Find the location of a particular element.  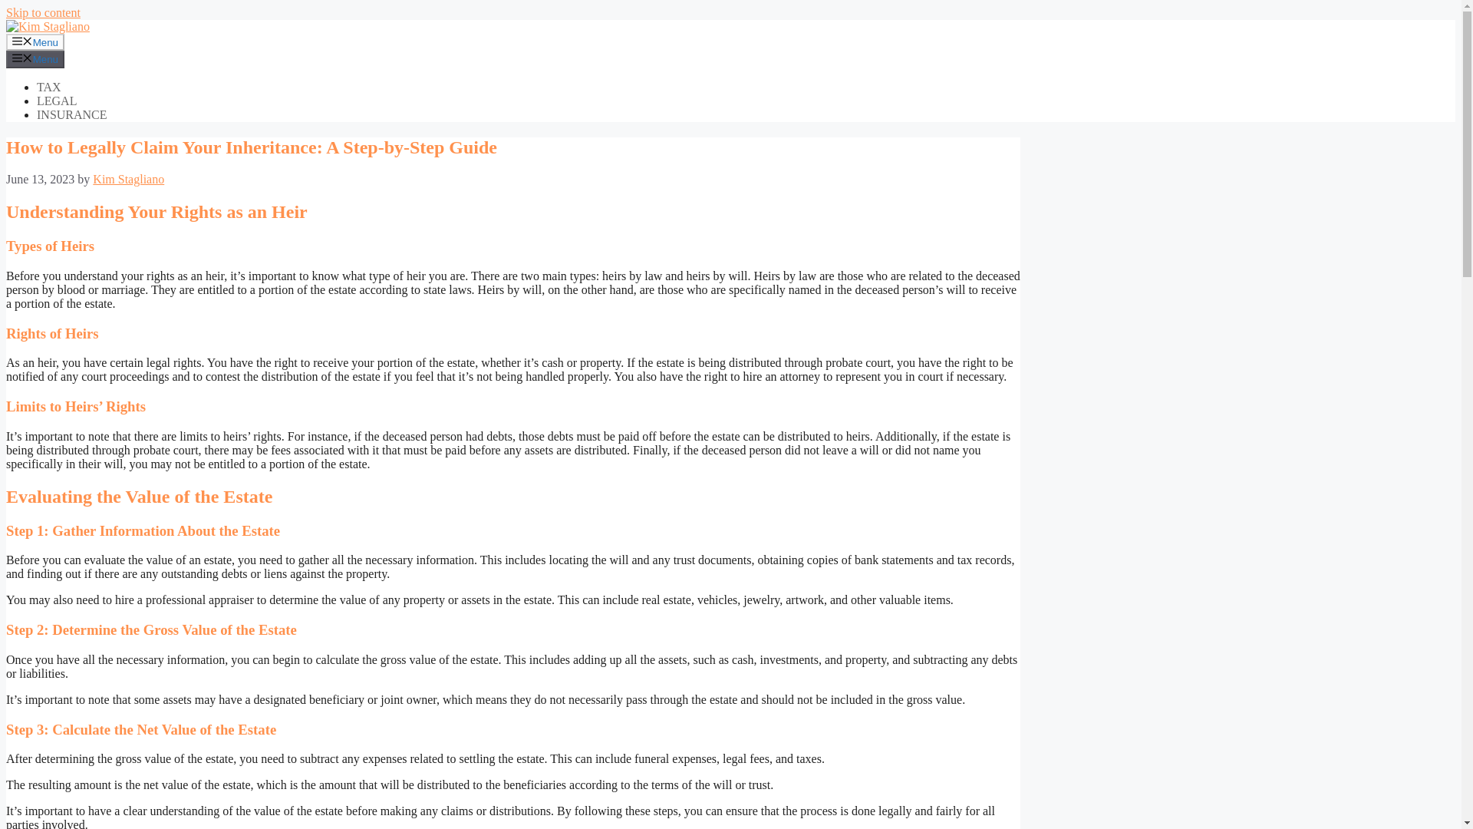

Kim Stagliano is located at coordinates (127, 178).